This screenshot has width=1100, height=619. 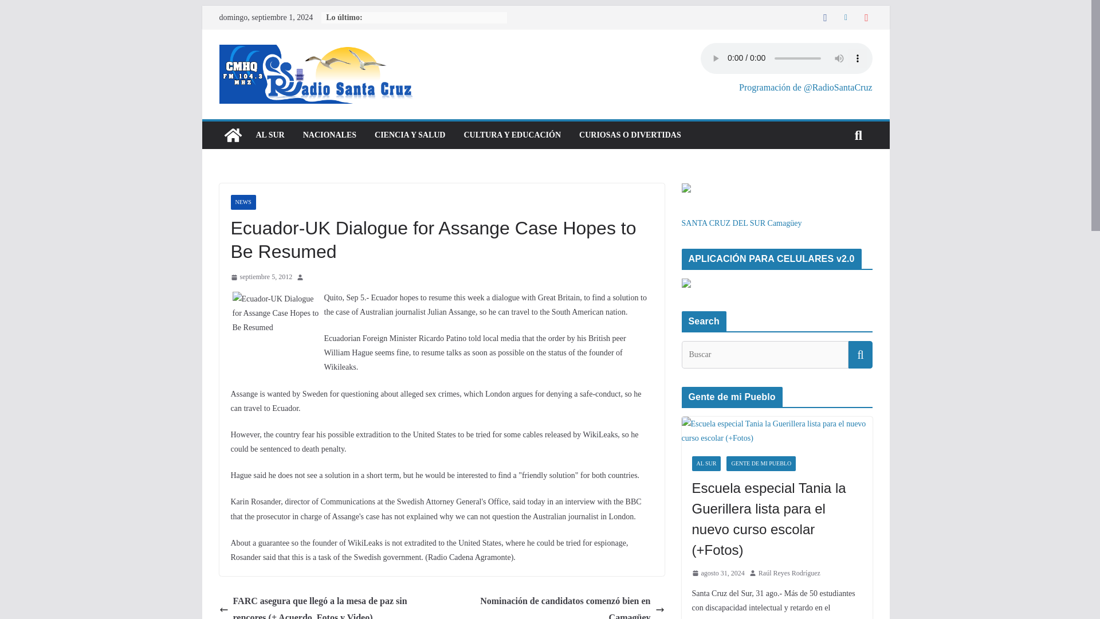 What do you see at coordinates (706, 463) in the screenshot?
I see `AL SUR` at bounding box center [706, 463].